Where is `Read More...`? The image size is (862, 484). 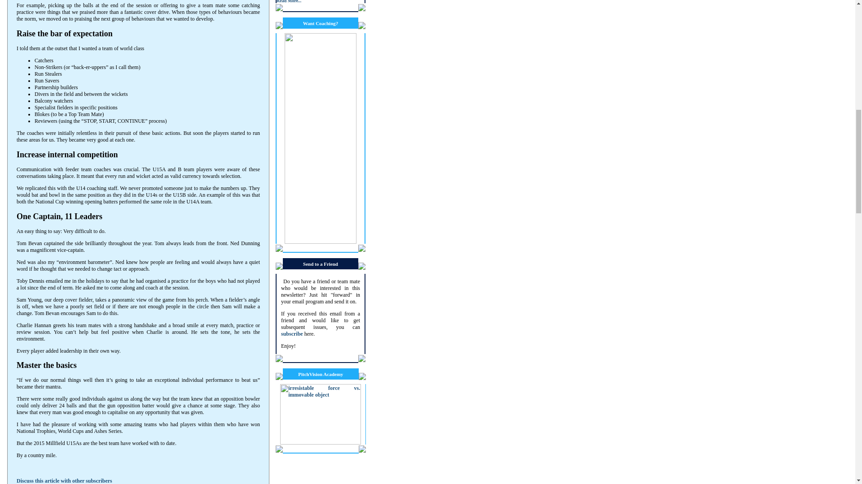 Read More... is located at coordinates (289, 2).